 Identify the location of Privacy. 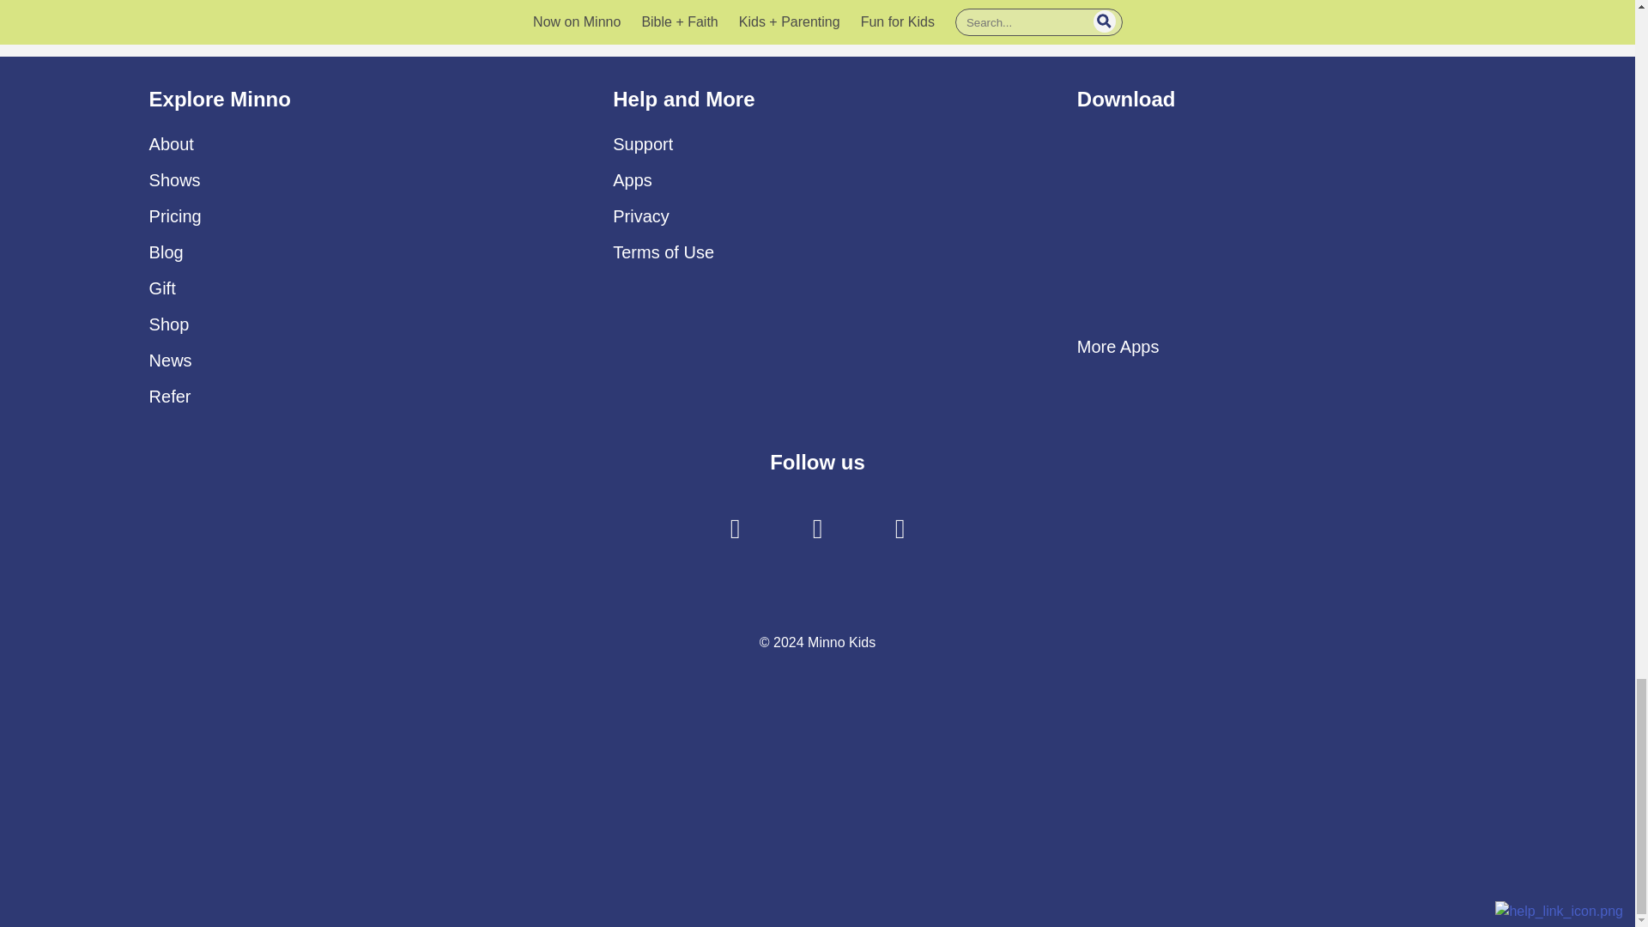
(640, 216).